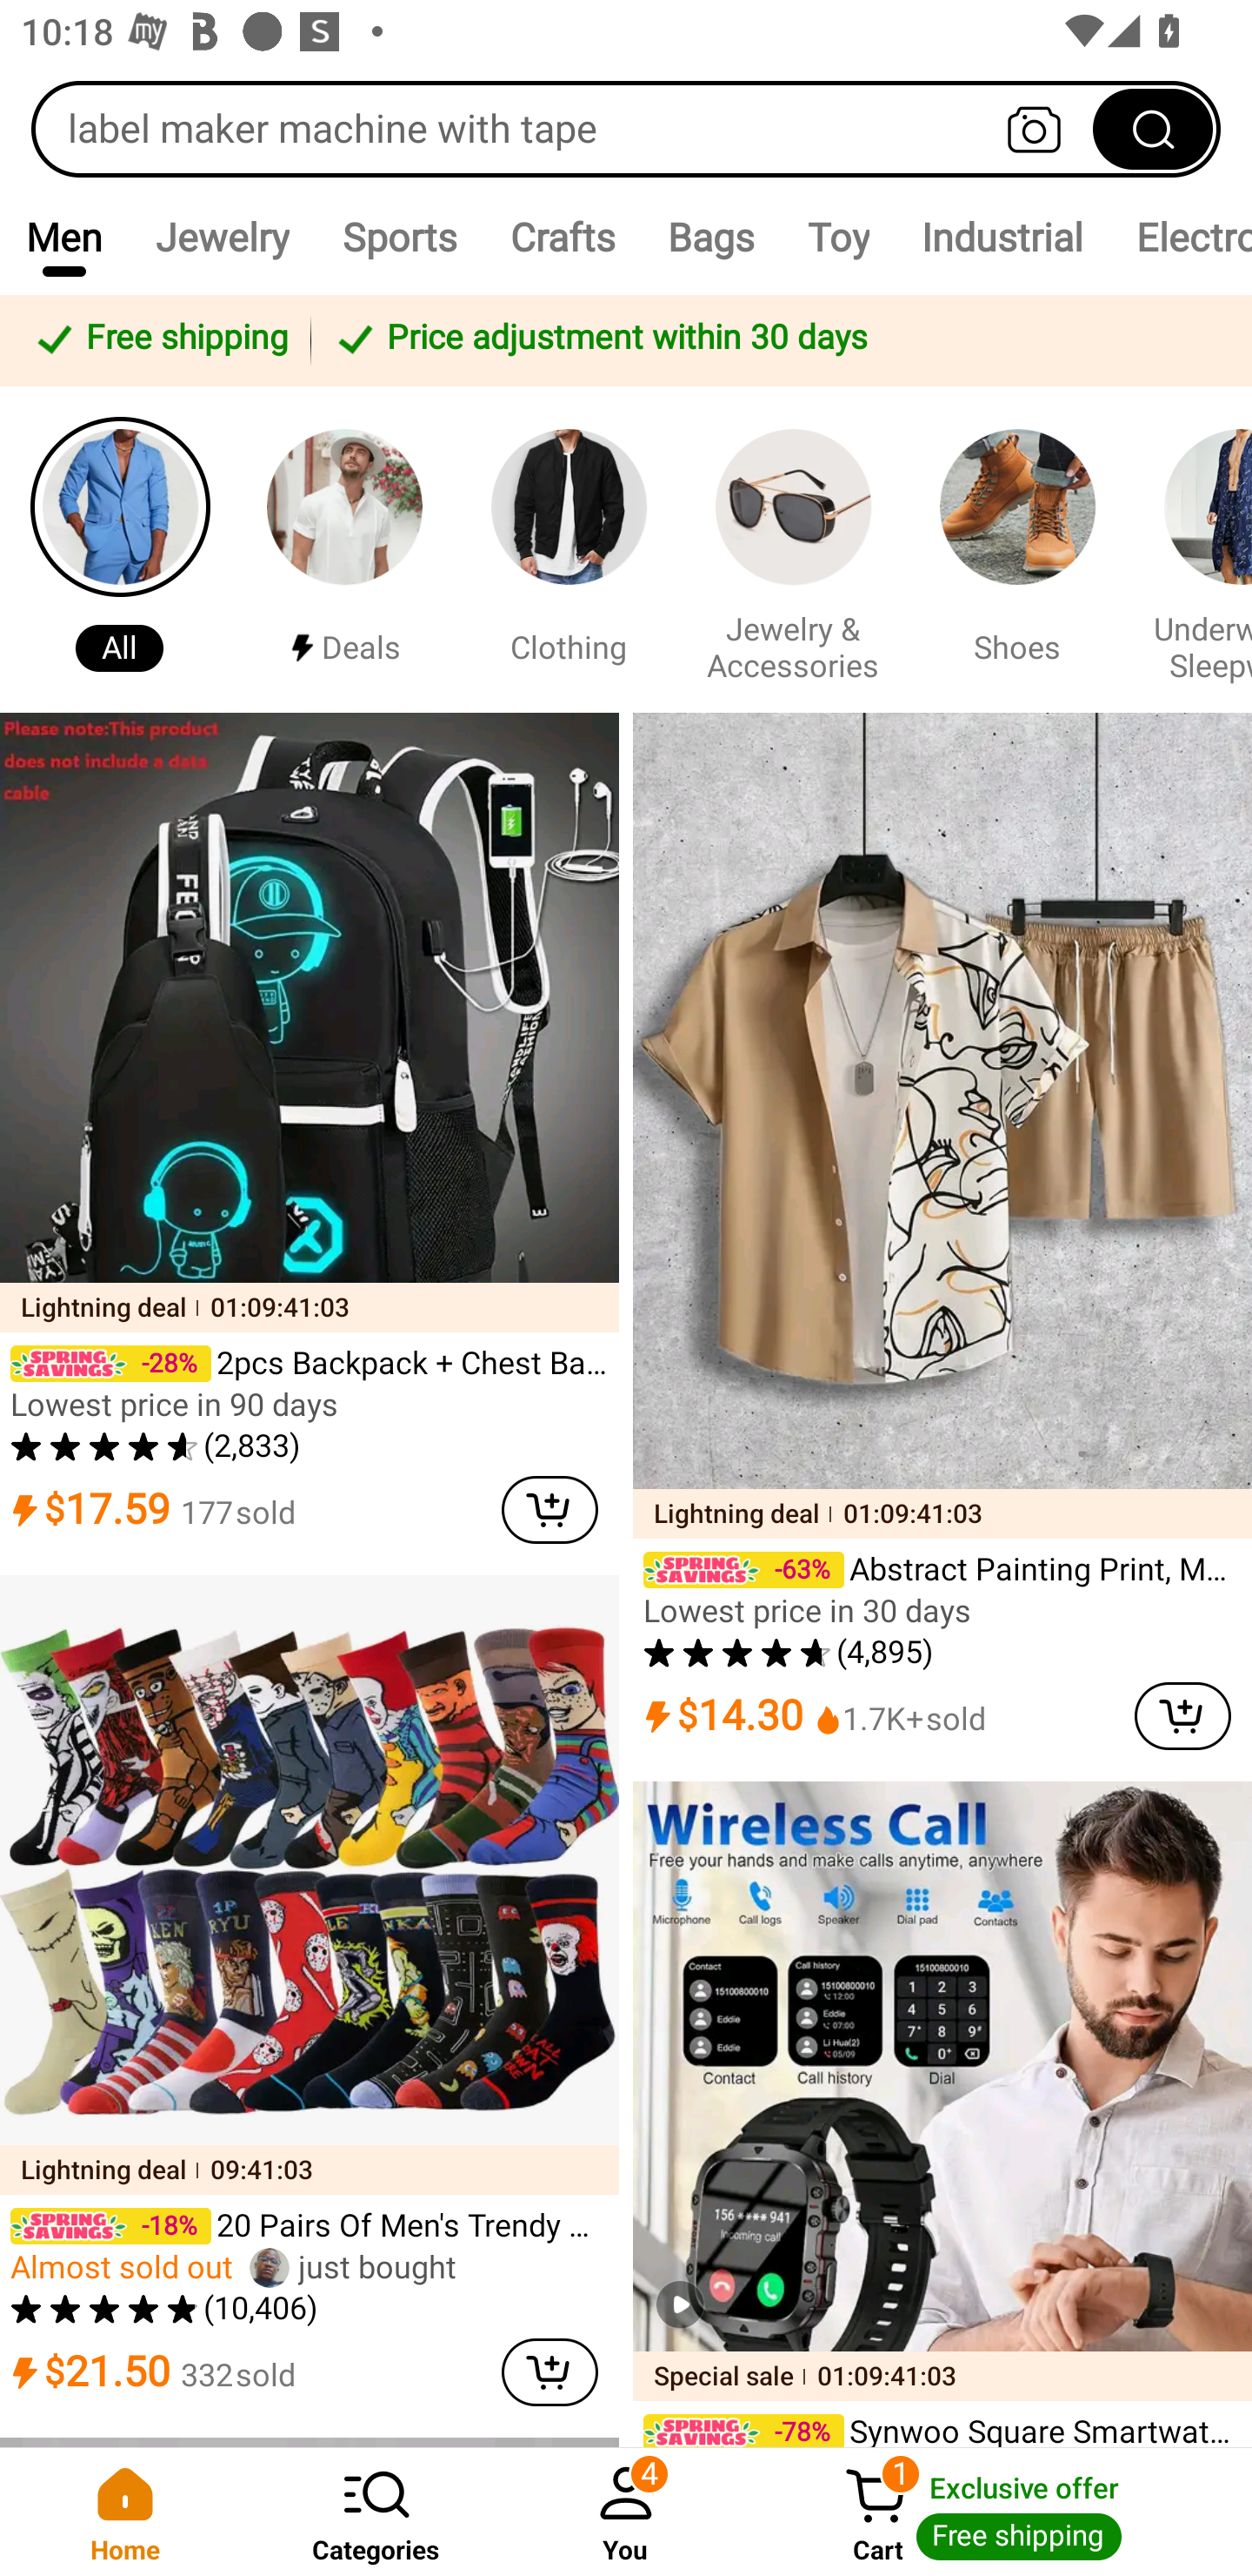 The image size is (1252, 2576). I want to click on Jewelry, so click(222, 237).